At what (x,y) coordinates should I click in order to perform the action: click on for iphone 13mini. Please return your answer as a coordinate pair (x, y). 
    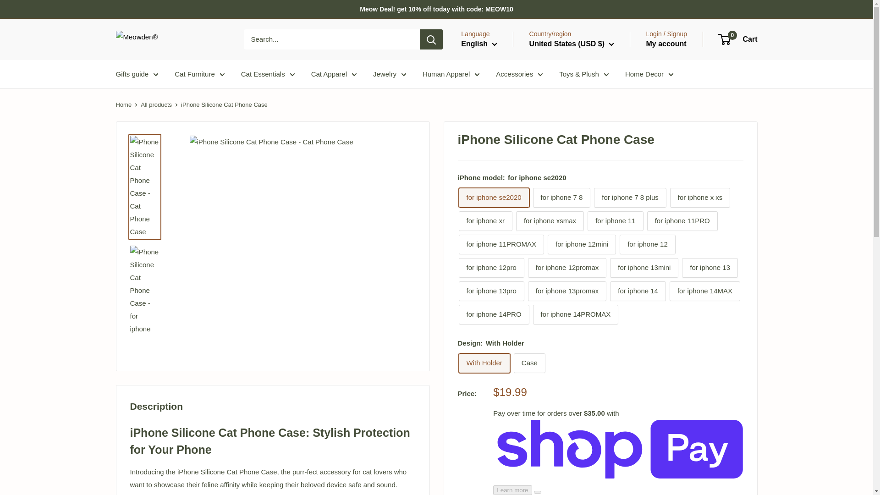
    Looking at the image, I should click on (644, 268).